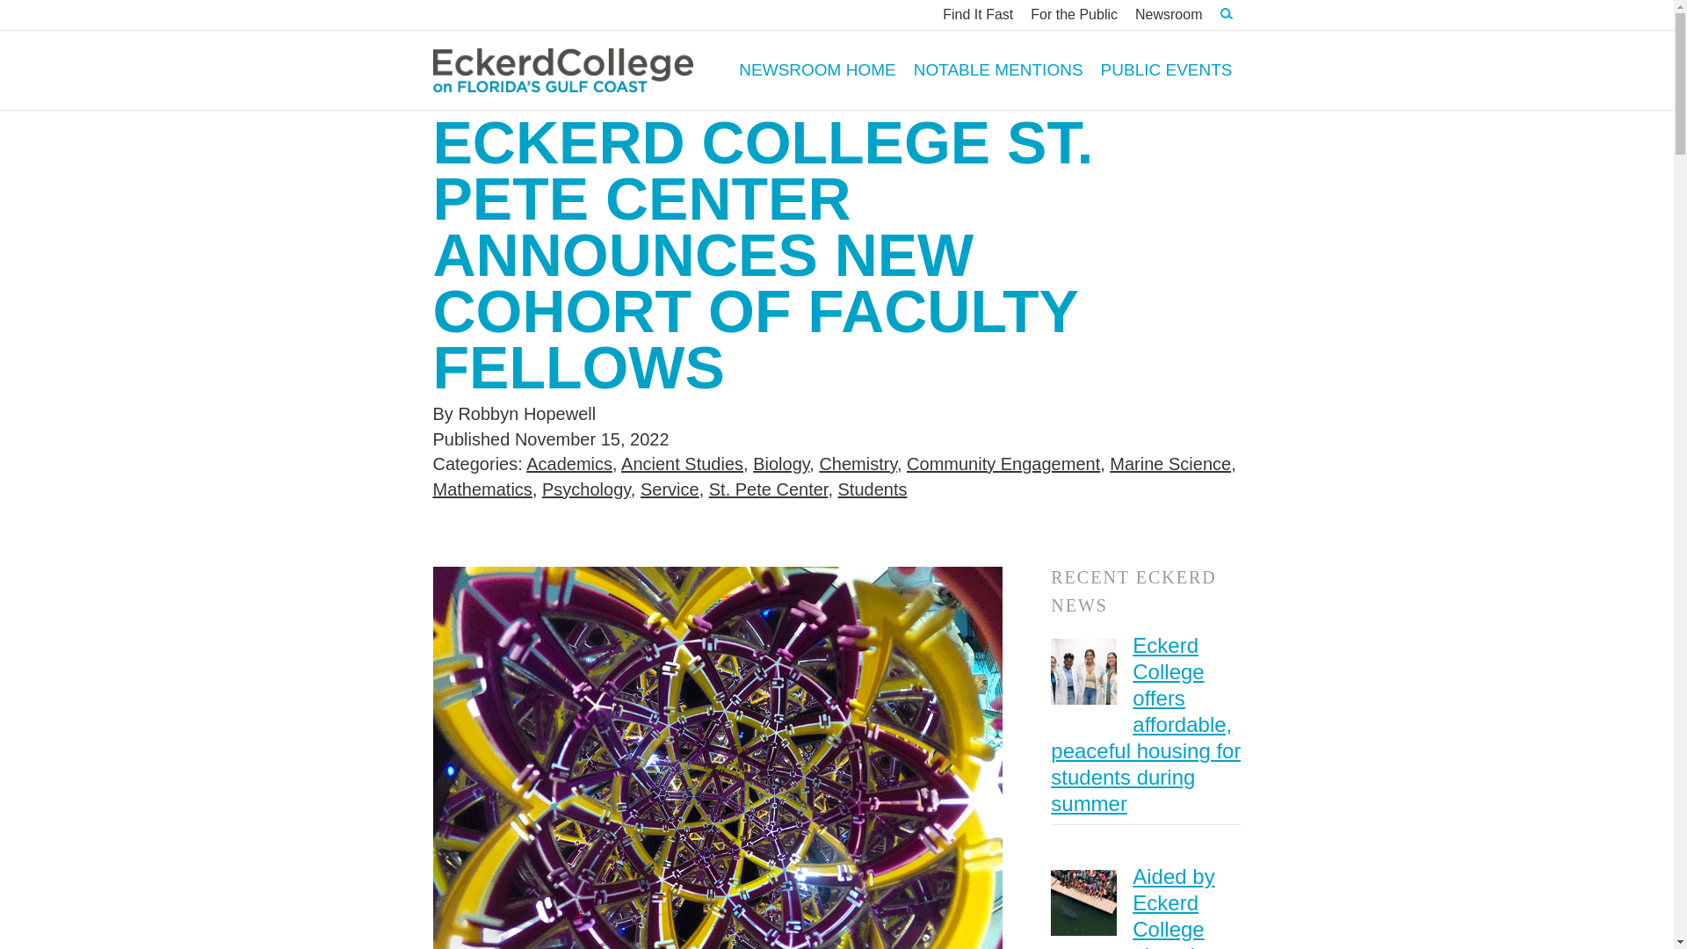 The height and width of the screenshot is (949, 1687). I want to click on Community Engagement, so click(1003, 464).